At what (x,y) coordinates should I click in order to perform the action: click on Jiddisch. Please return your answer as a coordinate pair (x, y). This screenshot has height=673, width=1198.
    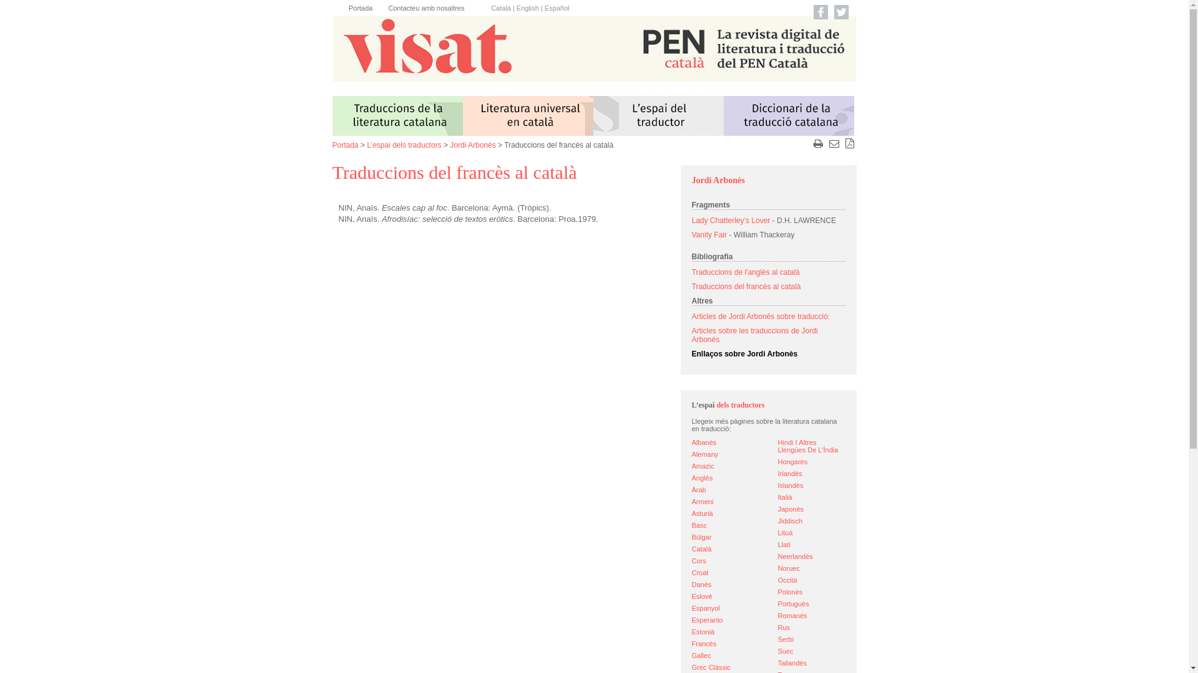
    Looking at the image, I should click on (790, 521).